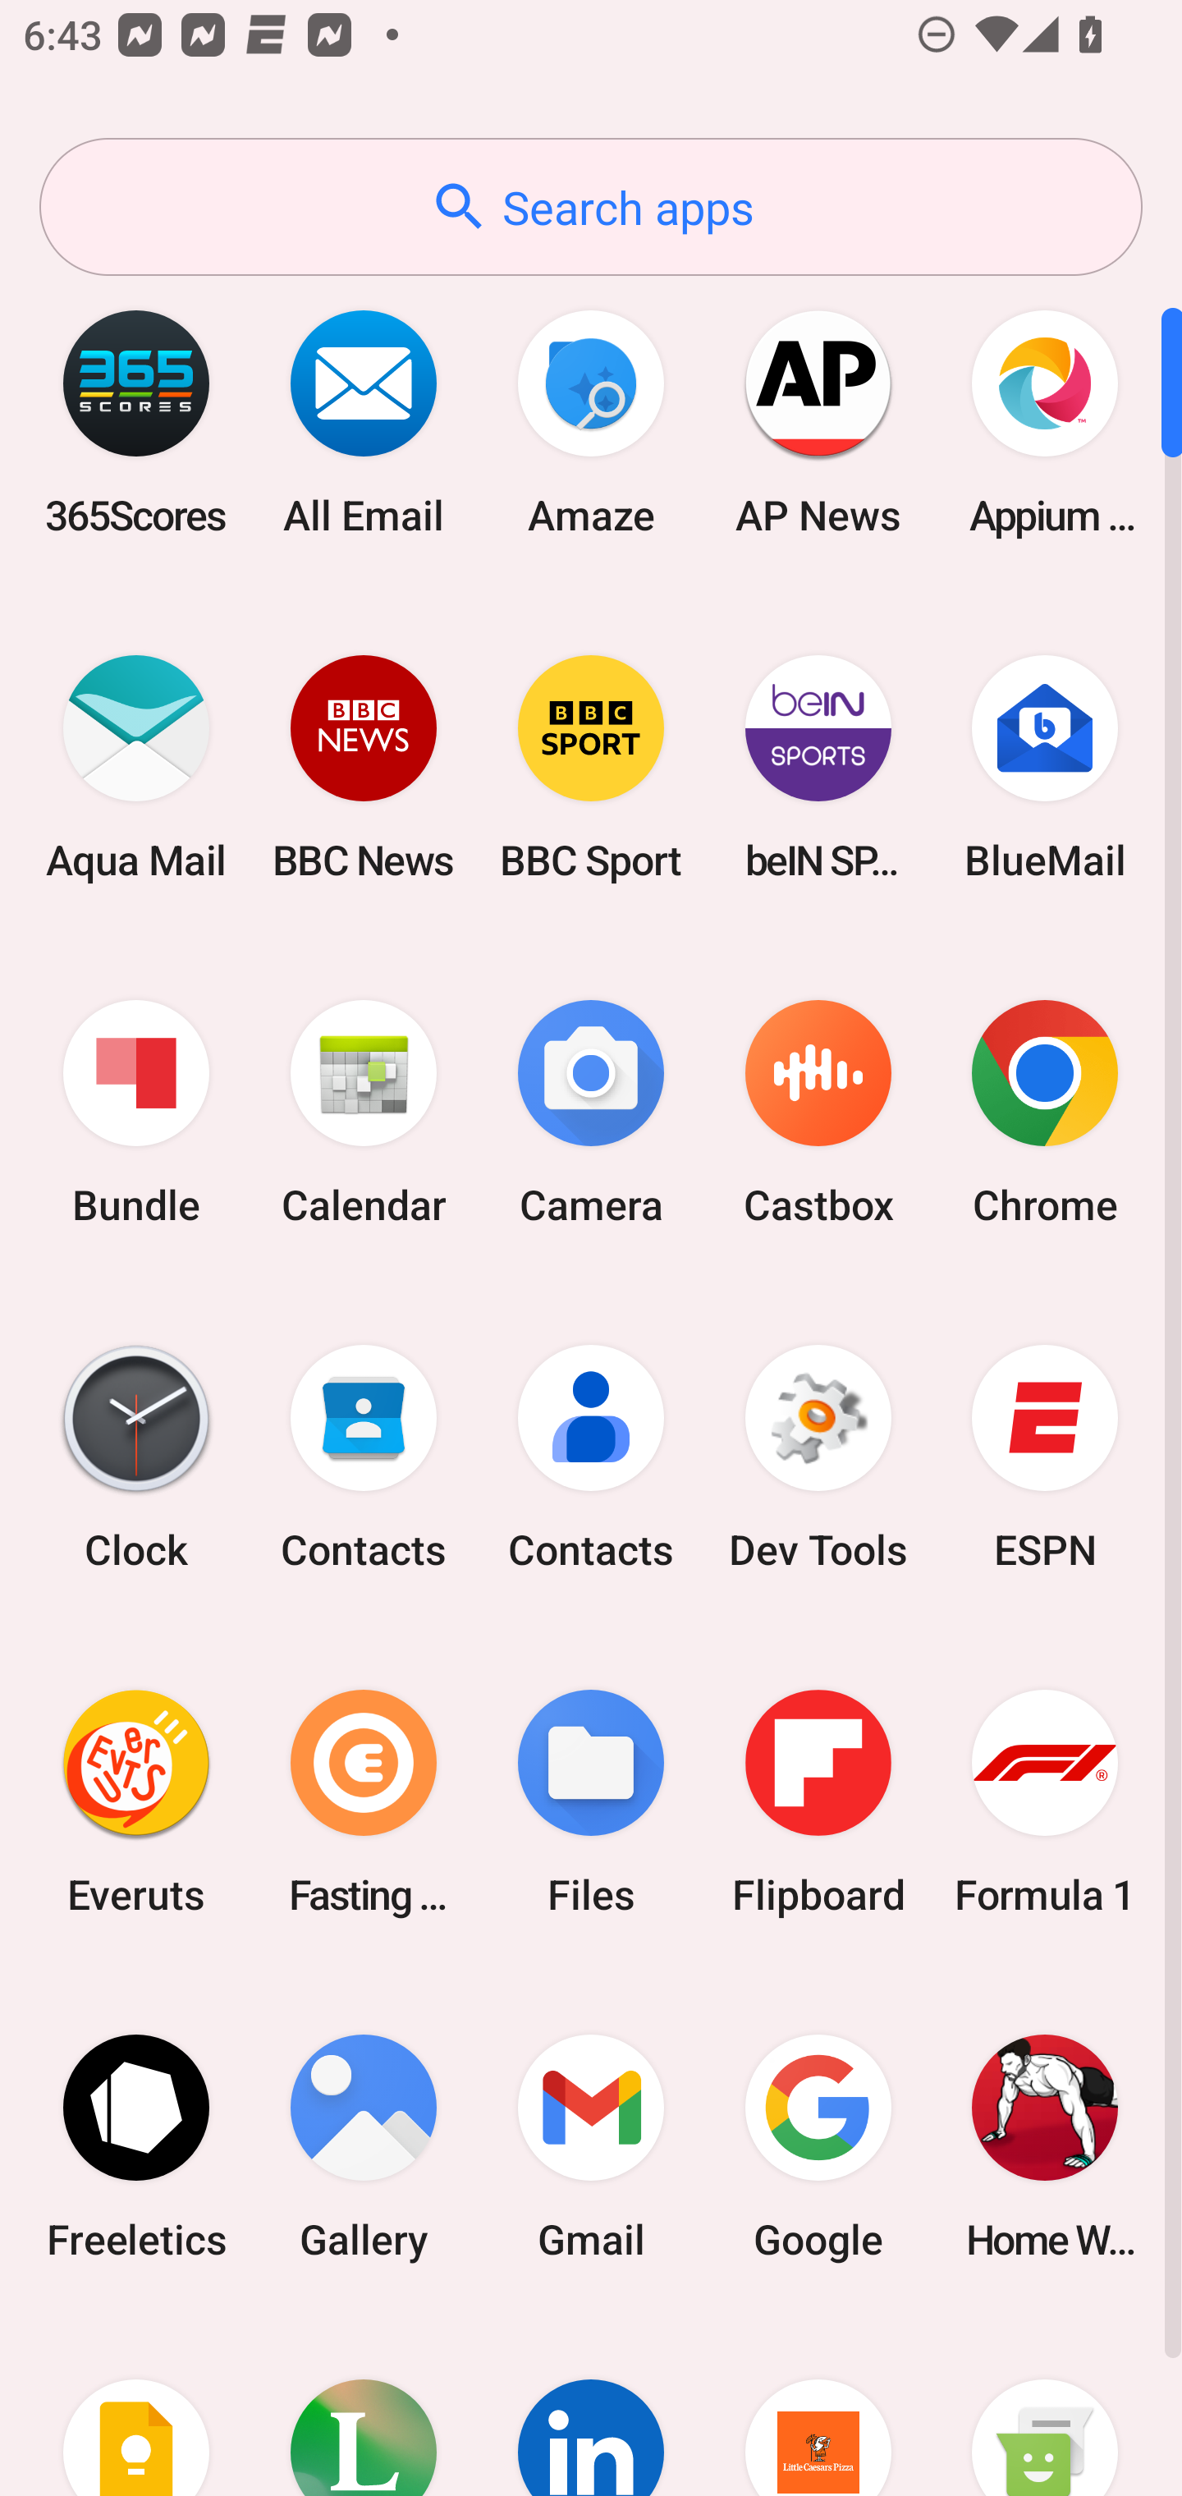  Describe the element at coordinates (364, 1801) in the screenshot. I see `Fasting Coach` at that location.